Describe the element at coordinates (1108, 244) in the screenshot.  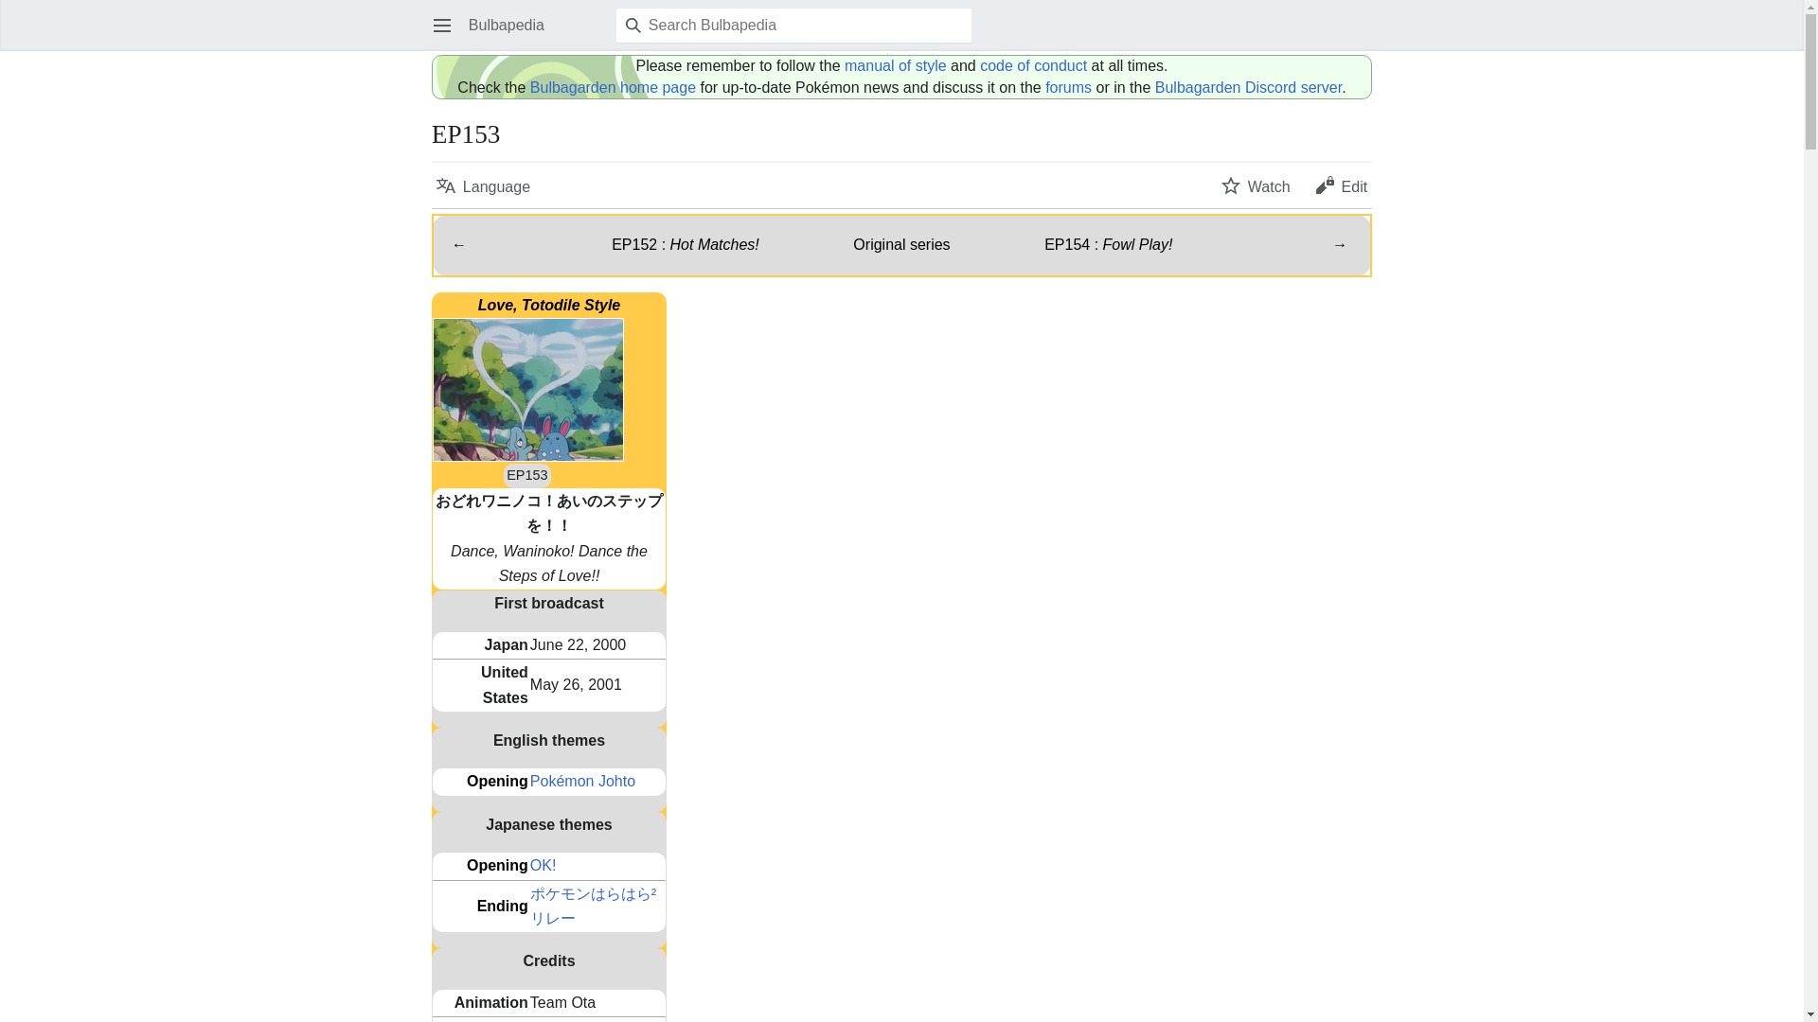
I see `EP154 : Fowl Play!` at that location.